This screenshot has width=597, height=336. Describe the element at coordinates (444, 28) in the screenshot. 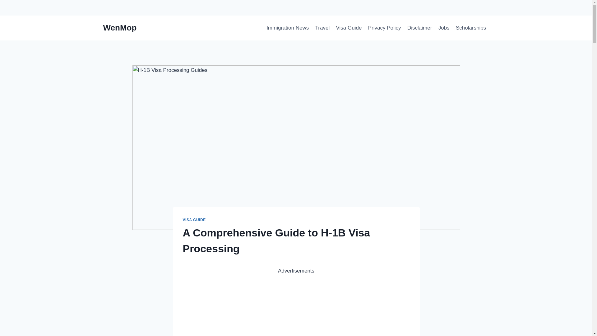

I see `Jobs` at that location.